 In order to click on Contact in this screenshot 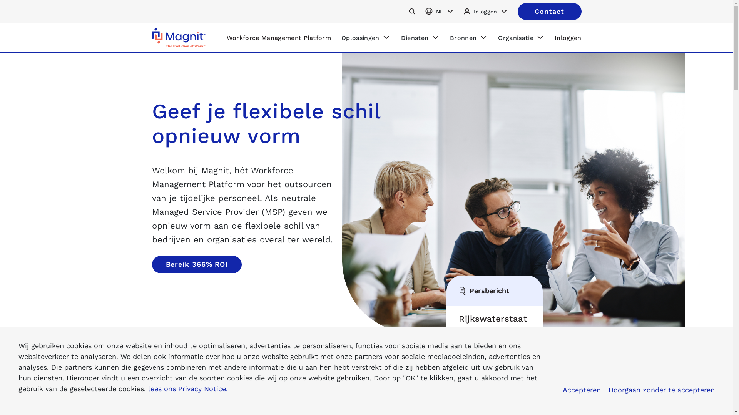, I will do `click(549, 12)`.